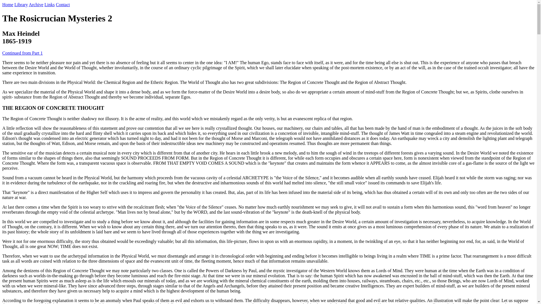  Describe the element at coordinates (22, 53) in the screenshot. I see `Continued from Part 1` at that location.